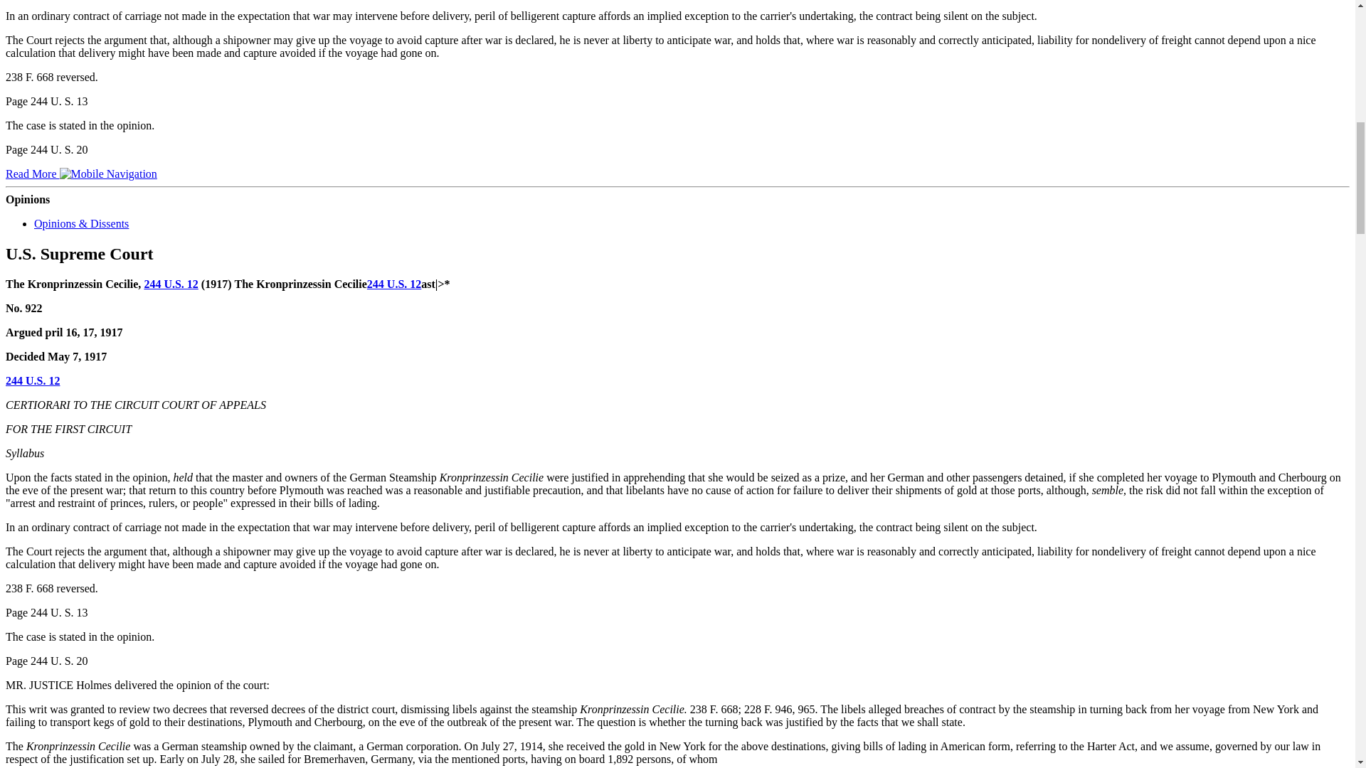 This screenshot has height=768, width=1366. Describe the element at coordinates (171, 283) in the screenshot. I see `244 U.S. 12` at that location.